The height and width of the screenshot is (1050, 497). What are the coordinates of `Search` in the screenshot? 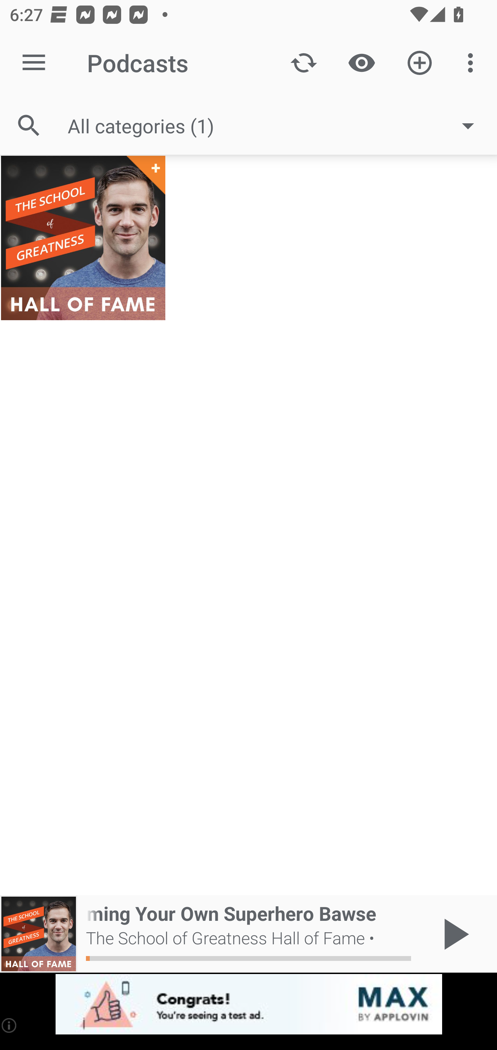 It's located at (29, 125).